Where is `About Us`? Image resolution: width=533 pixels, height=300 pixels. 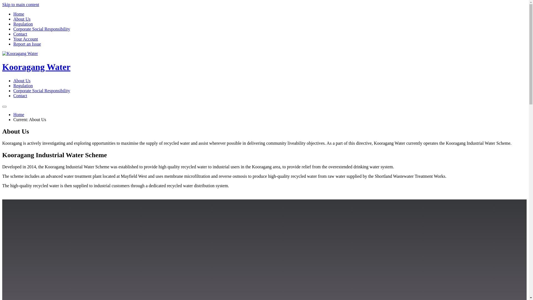 About Us is located at coordinates (22, 19).